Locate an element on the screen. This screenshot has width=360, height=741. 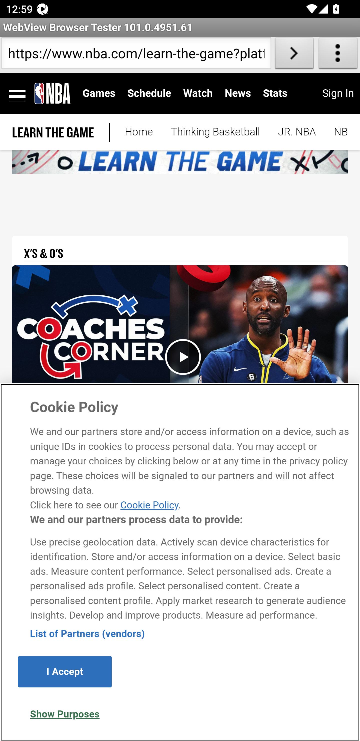
Global Navigation Toggle is located at coordinates (17, 94).